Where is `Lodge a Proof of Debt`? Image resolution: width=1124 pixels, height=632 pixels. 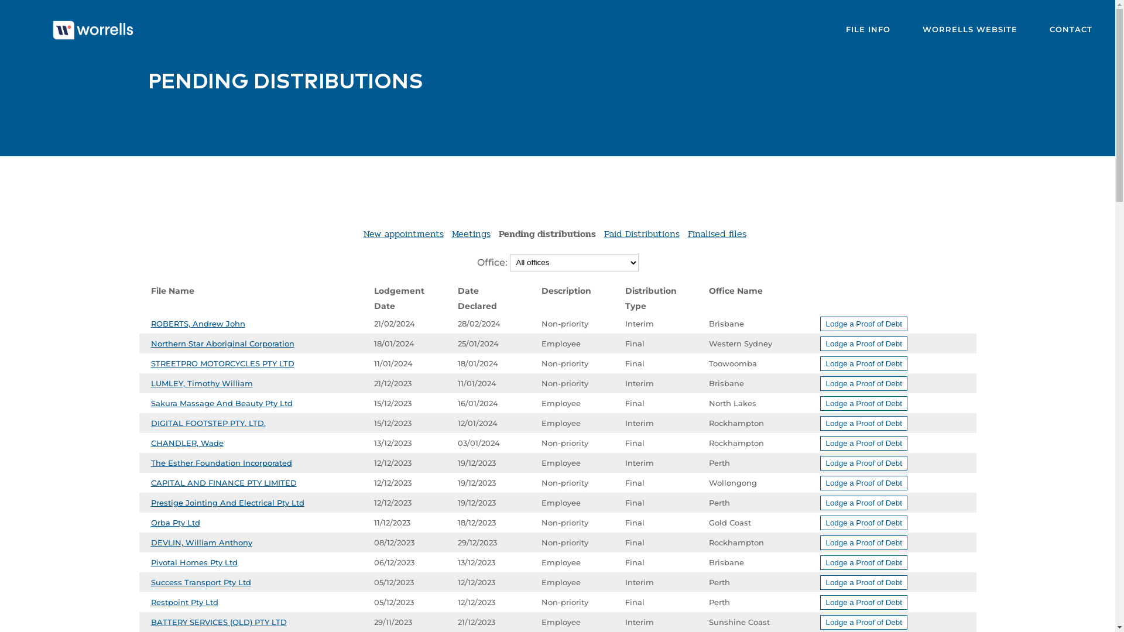 Lodge a Proof of Debt is located at coordinates (863, 582).